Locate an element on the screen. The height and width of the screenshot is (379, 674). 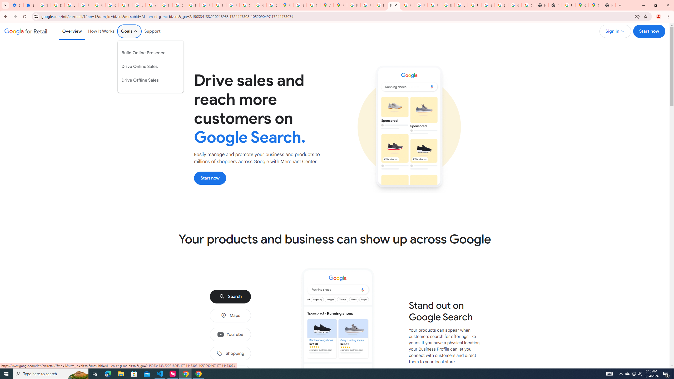
Privacy Help Center - Policies Help is located at coordinates (192, 5).